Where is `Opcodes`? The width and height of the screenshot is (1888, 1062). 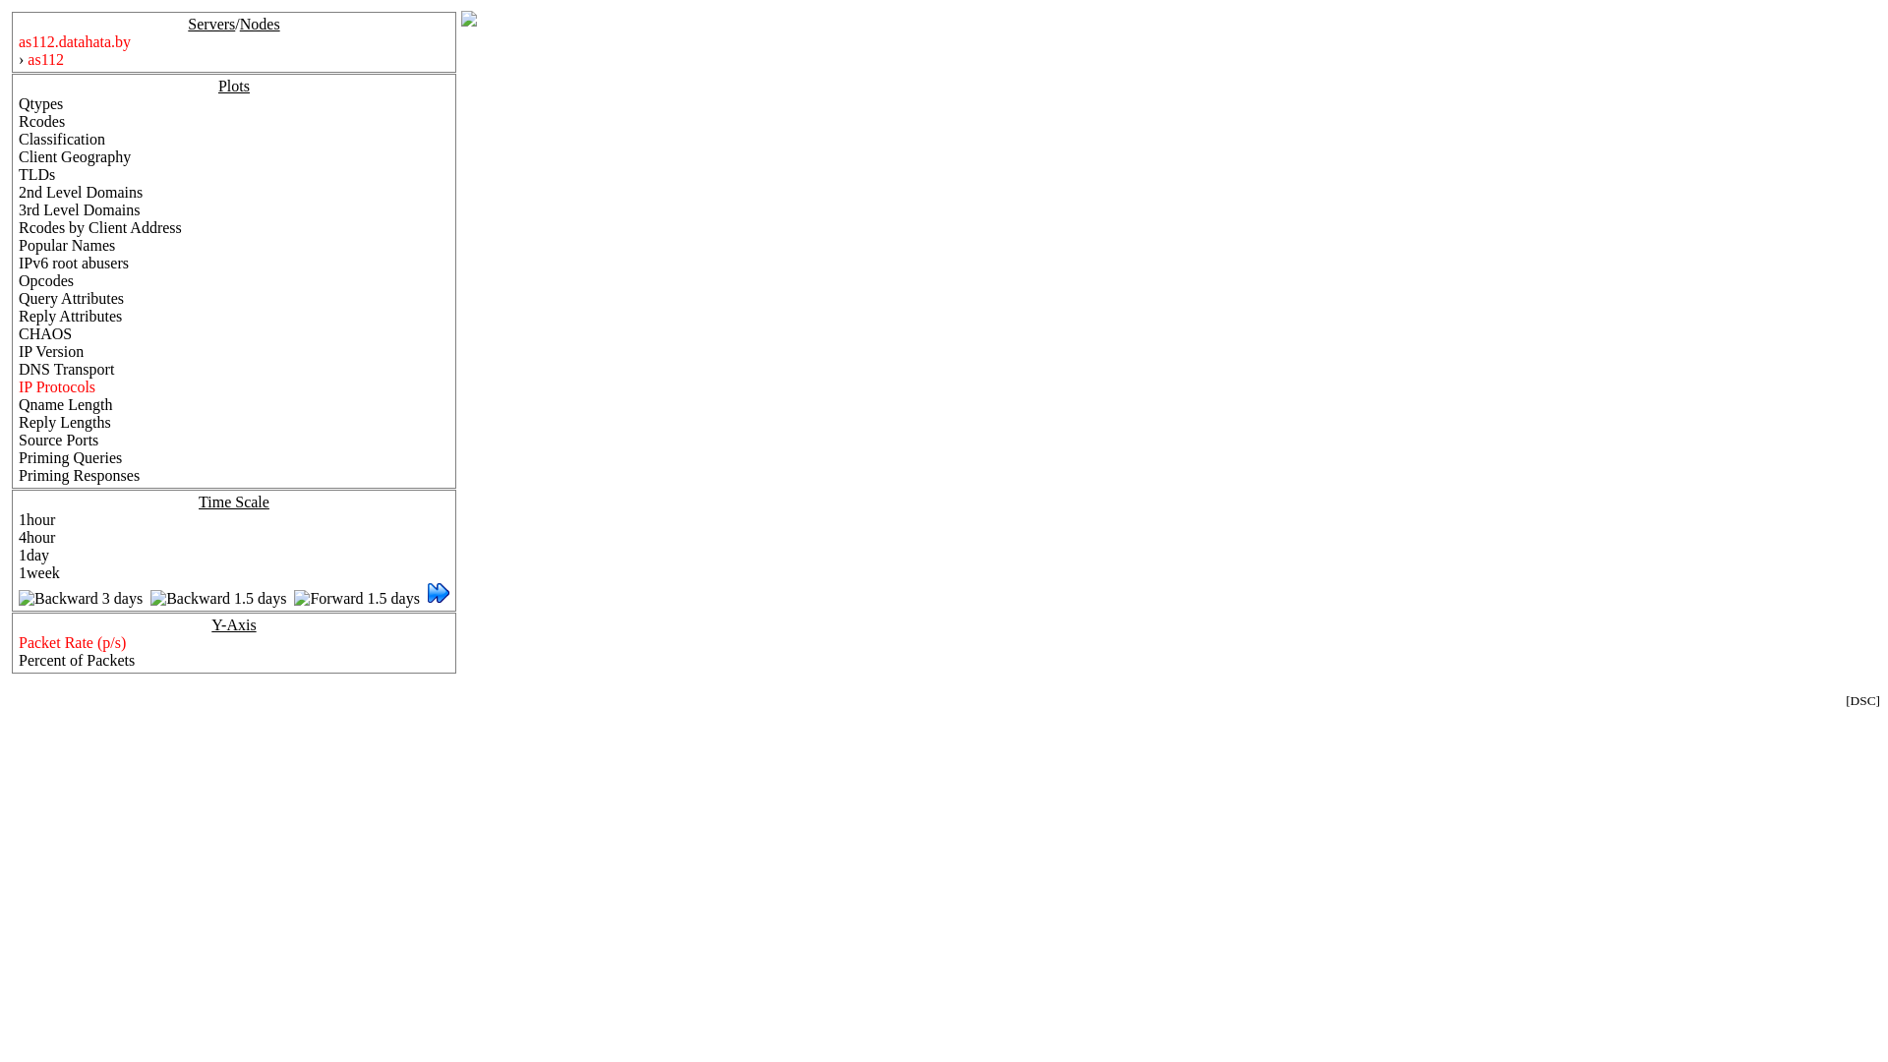 Opcodes is located at coordinates (46, 281).